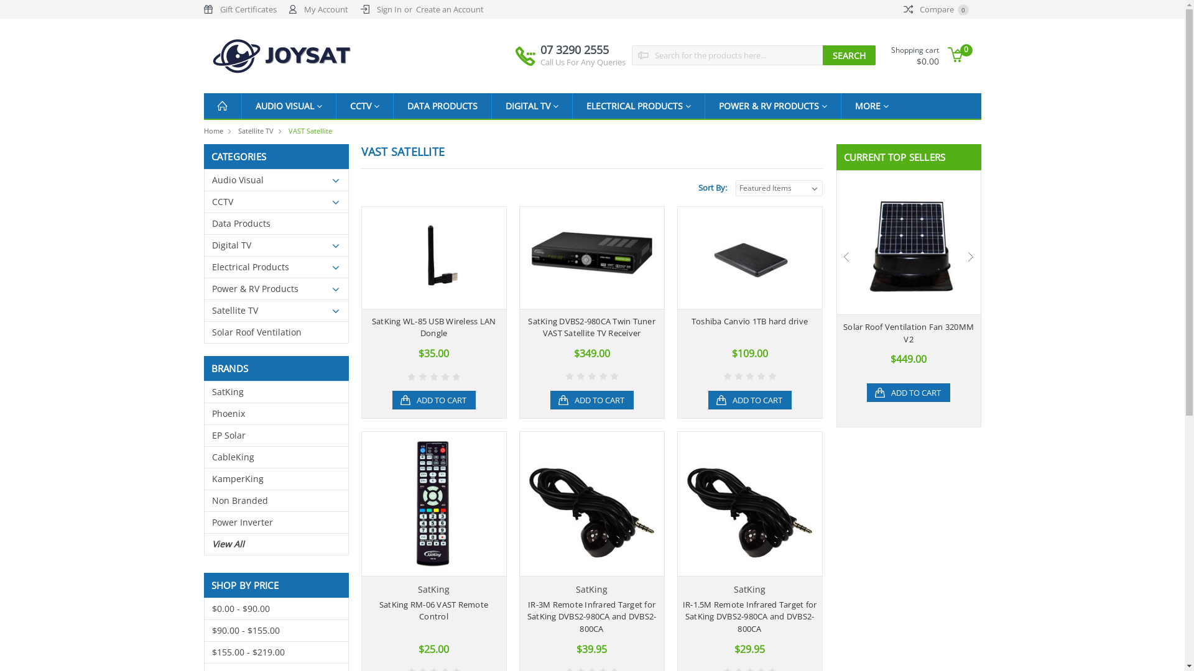 This screenshot has height=671, width=1194. I want to click on $155.00 - $219.00, so click(276, 652).